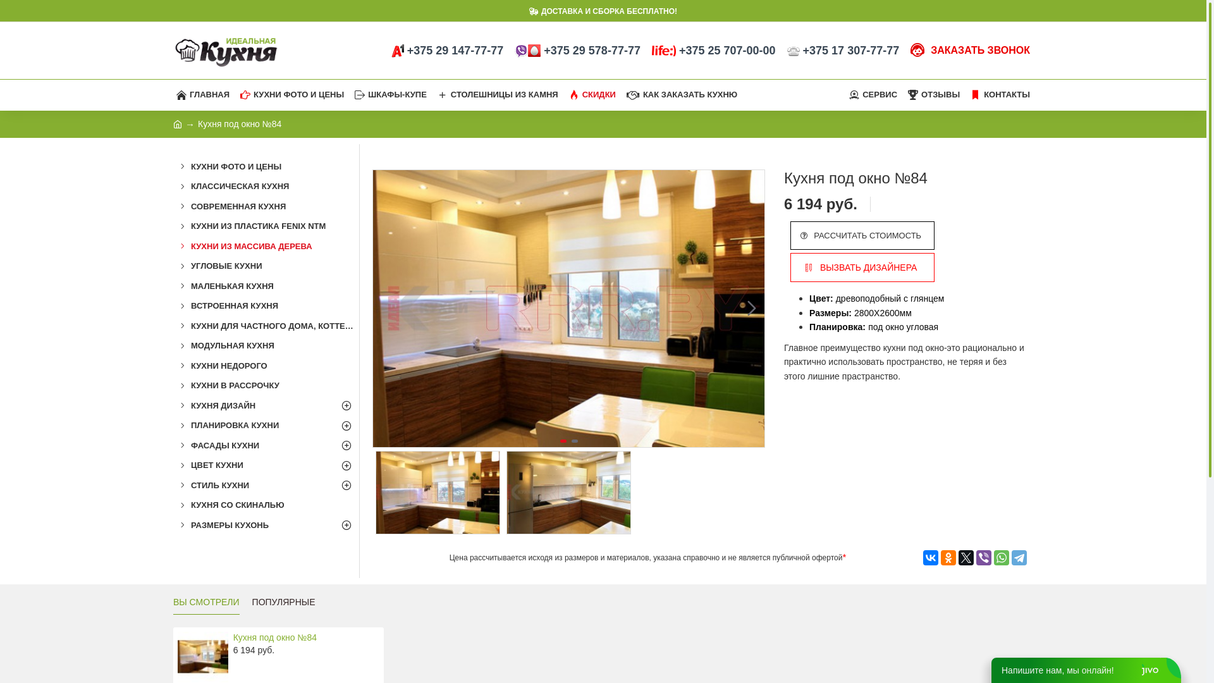  What do you see at coordinates (714, 51) in the screenshot?
I see `+375 25 707-00-00` at bounding box center [714, 51].